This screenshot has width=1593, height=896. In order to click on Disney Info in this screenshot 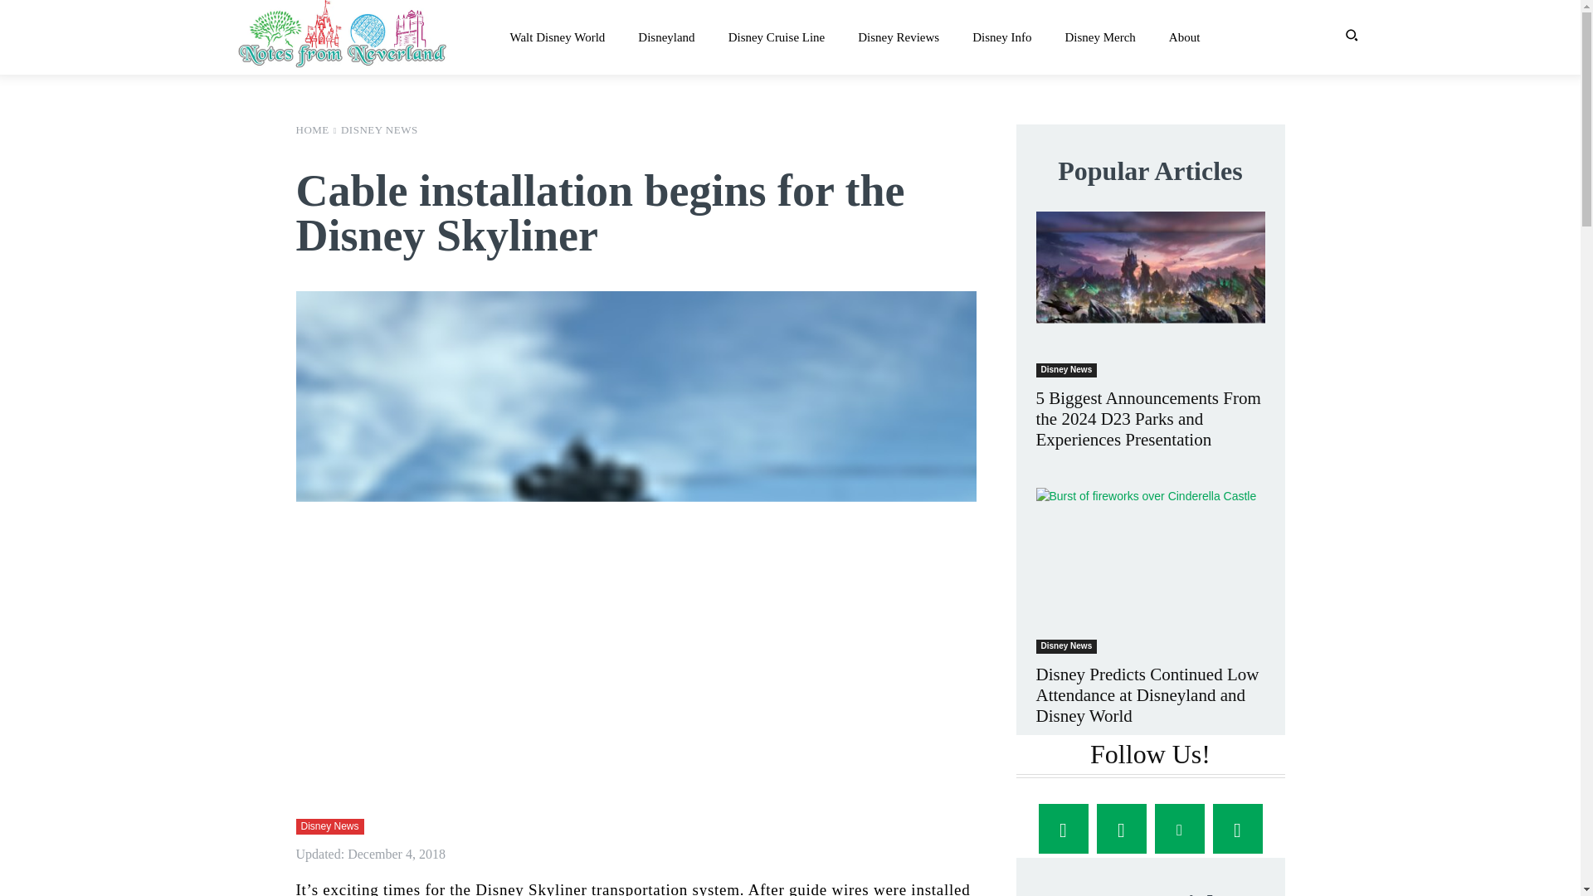, I will do `click(1001, 37)`.